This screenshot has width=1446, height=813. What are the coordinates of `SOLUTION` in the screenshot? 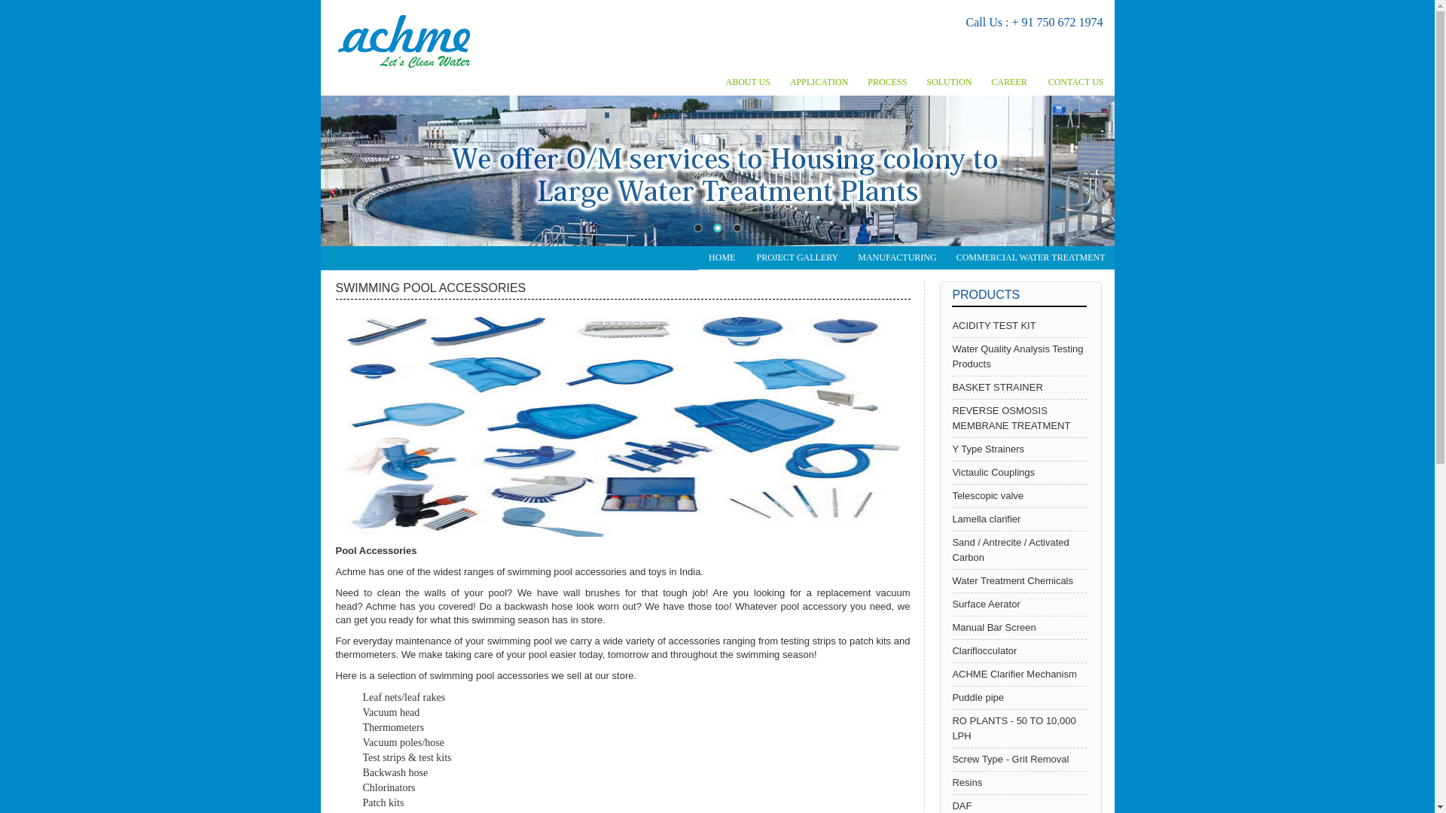 It's located at (947, 83).